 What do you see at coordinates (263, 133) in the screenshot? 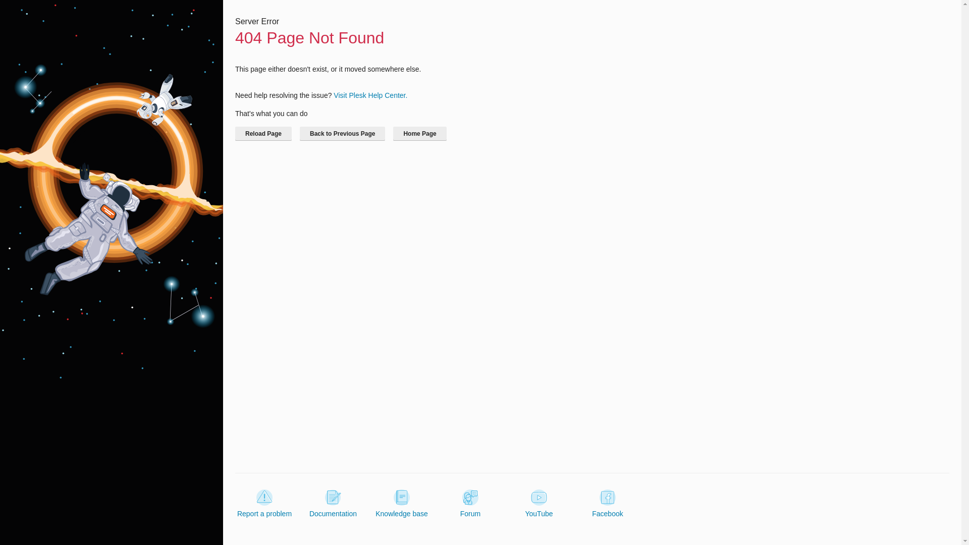
I see `Reload Page` at bounding box center [263, 133].